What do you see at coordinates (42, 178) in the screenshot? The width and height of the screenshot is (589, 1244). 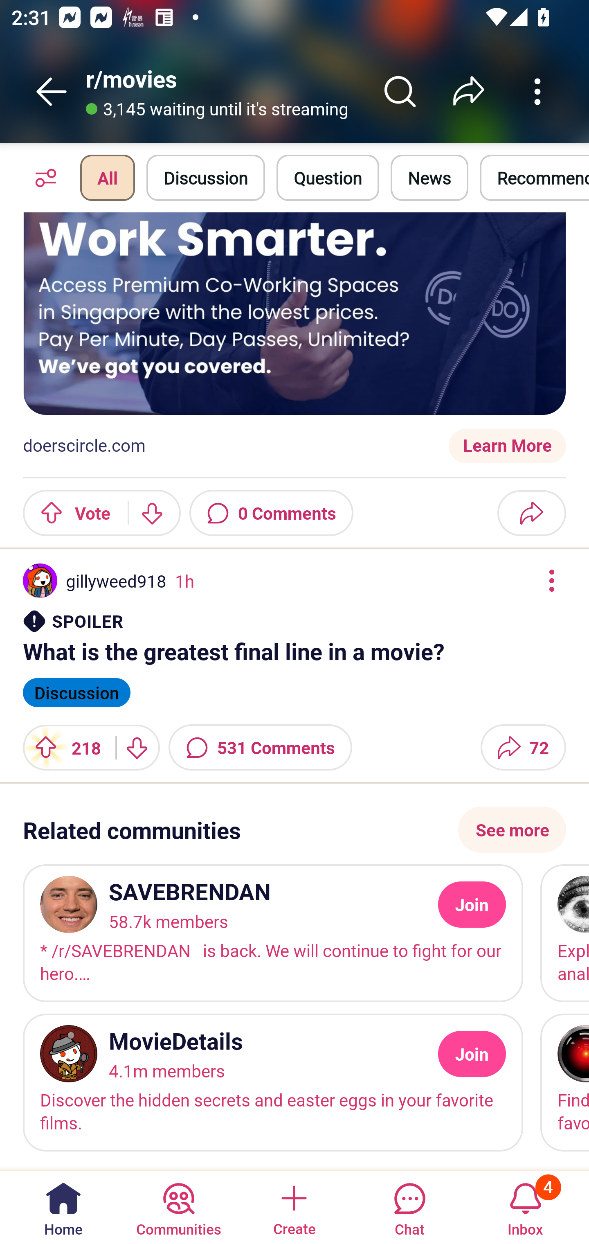 I see `Feed Options` at bounding box center [42, 178].